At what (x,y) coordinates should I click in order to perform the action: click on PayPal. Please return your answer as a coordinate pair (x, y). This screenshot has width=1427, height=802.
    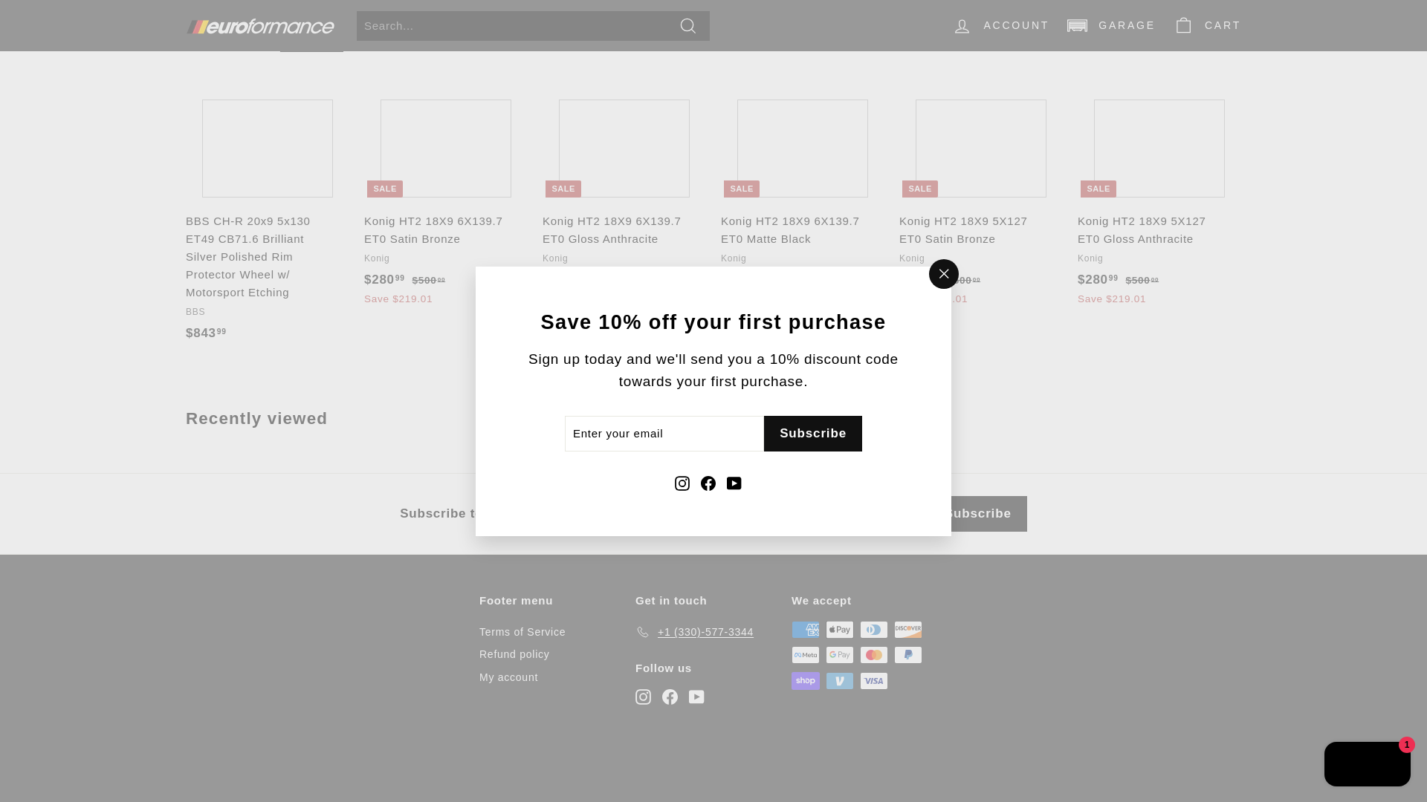
    Looking at the image, I should click on (908, 655).